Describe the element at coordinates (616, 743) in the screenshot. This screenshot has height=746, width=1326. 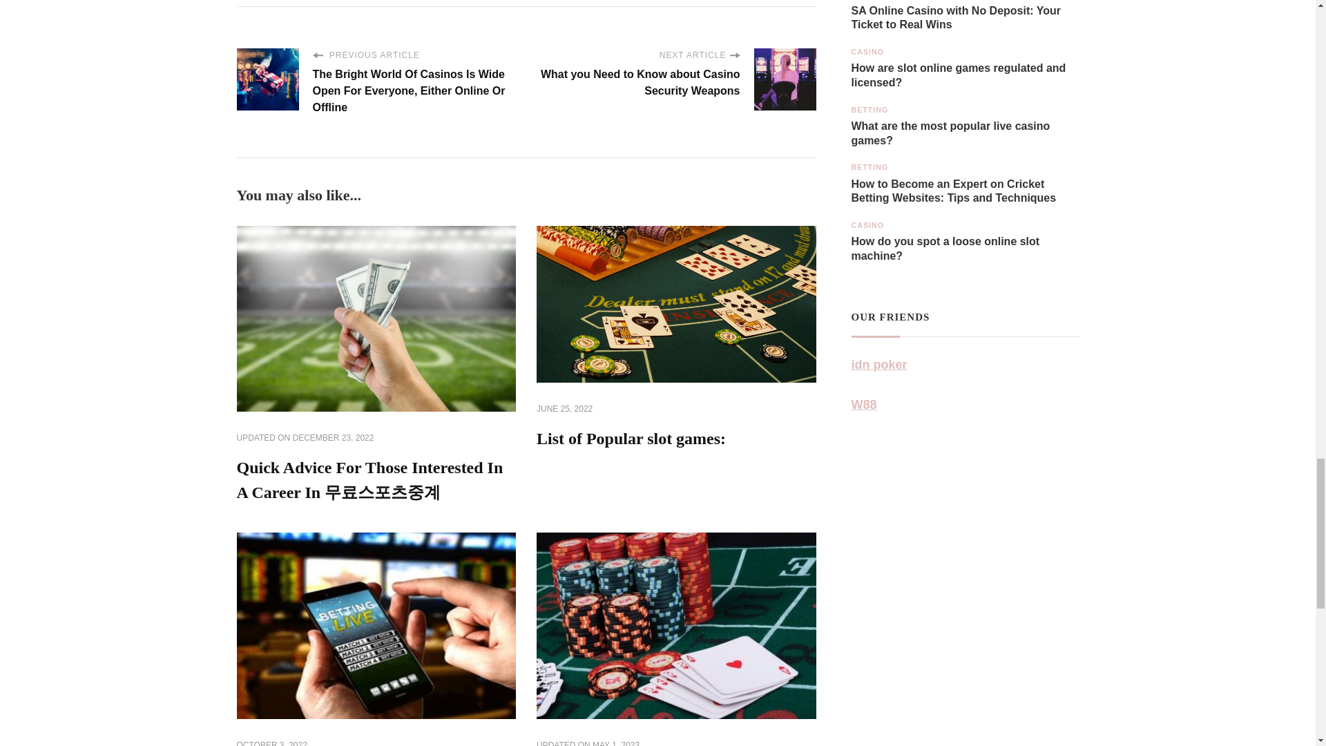
I see `MAY 1, 2023` at that location.